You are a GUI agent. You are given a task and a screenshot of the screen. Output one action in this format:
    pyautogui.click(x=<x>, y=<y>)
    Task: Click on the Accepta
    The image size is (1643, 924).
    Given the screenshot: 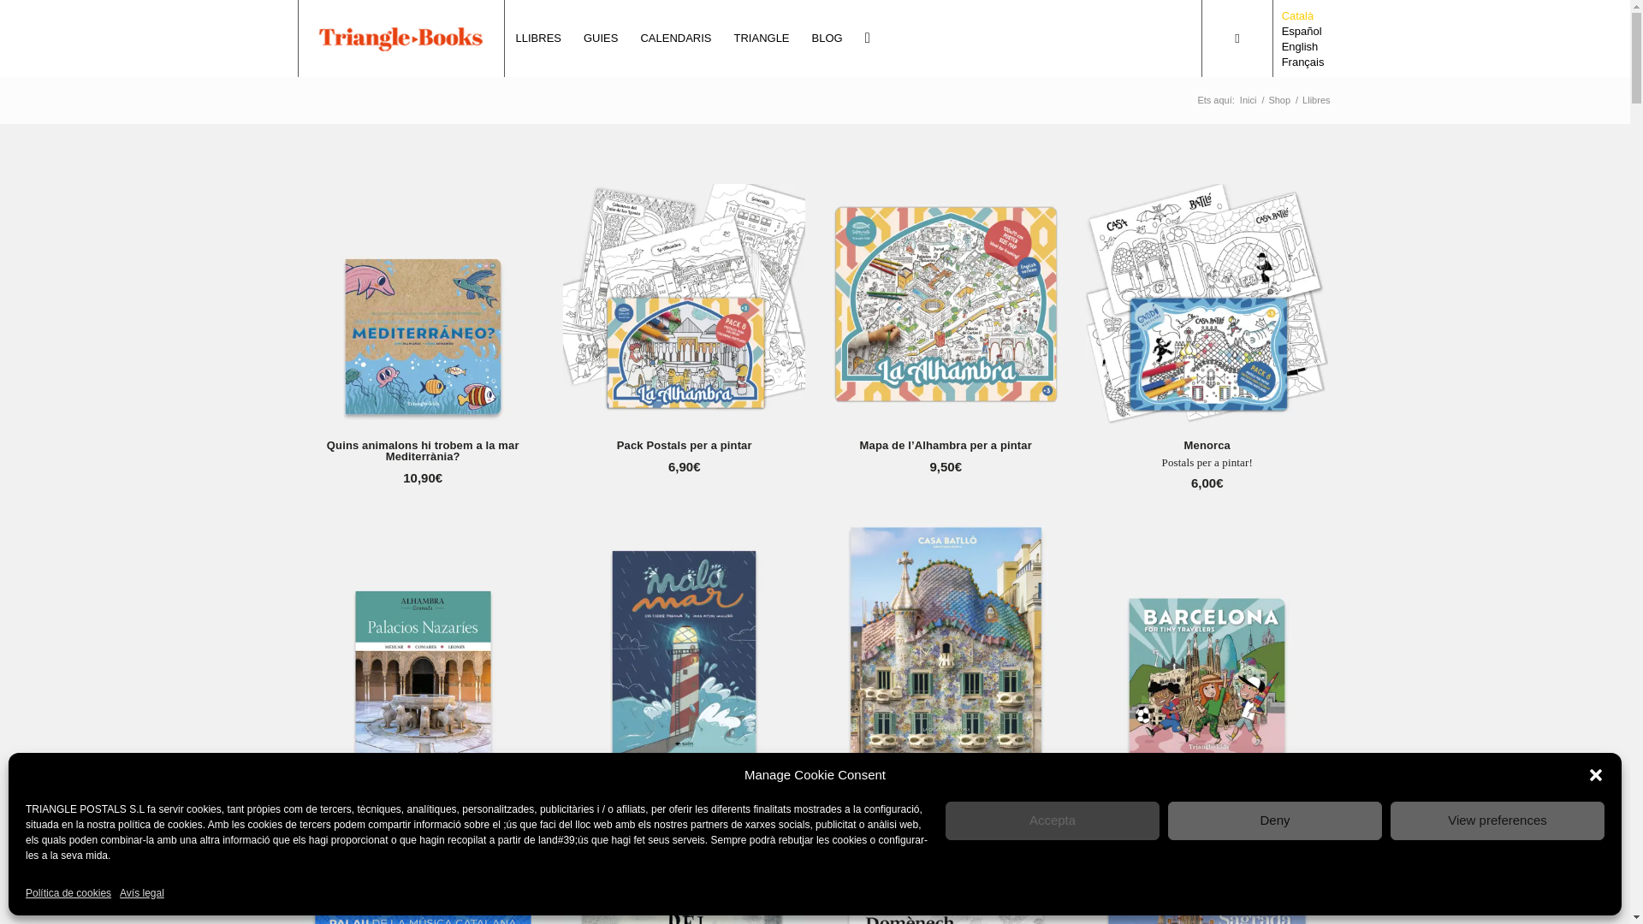 What is the action you would take?
    pyautogui.click(x=1053, y=820)
    